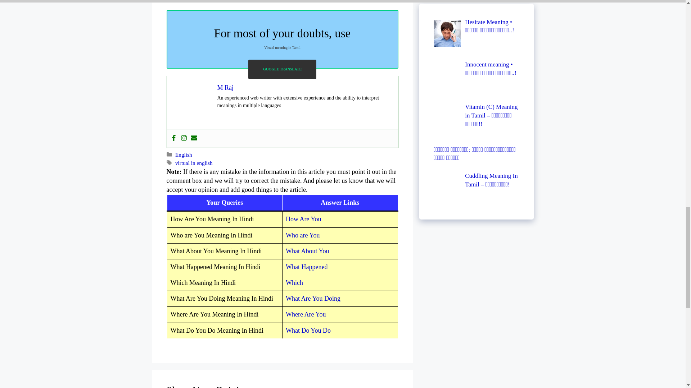 The image size is (691, 388). I want to click on M Raj, so click(226, 88).